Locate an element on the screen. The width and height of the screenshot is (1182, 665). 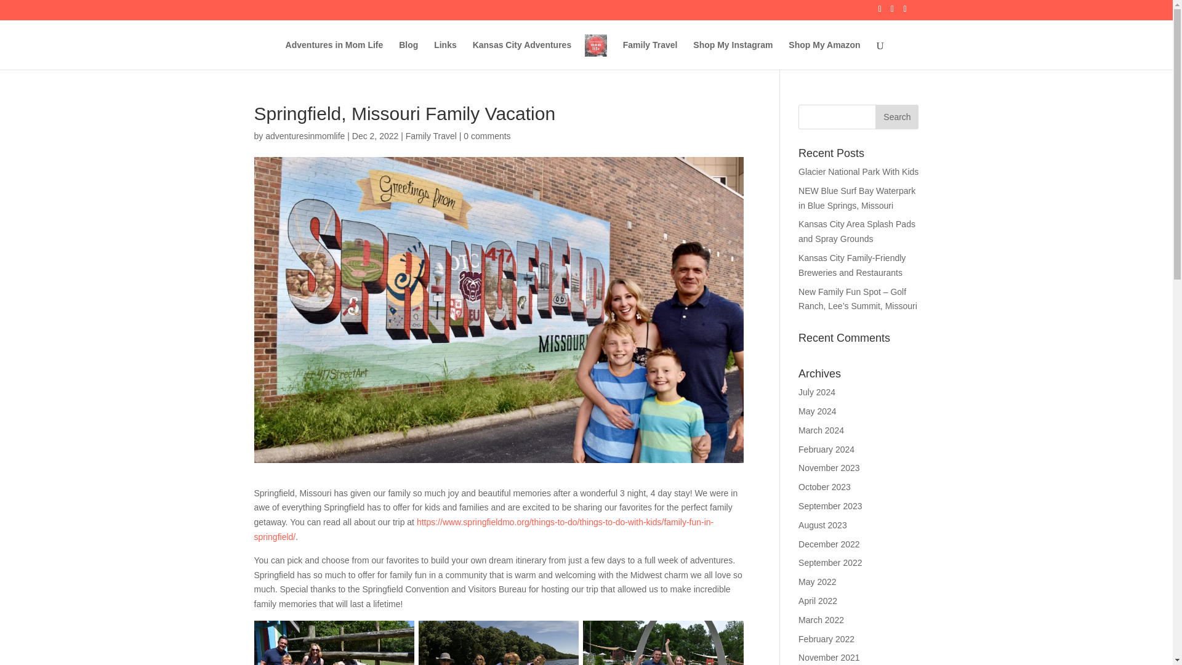
Kansas City Adventures is located at coordinates (522, 55).